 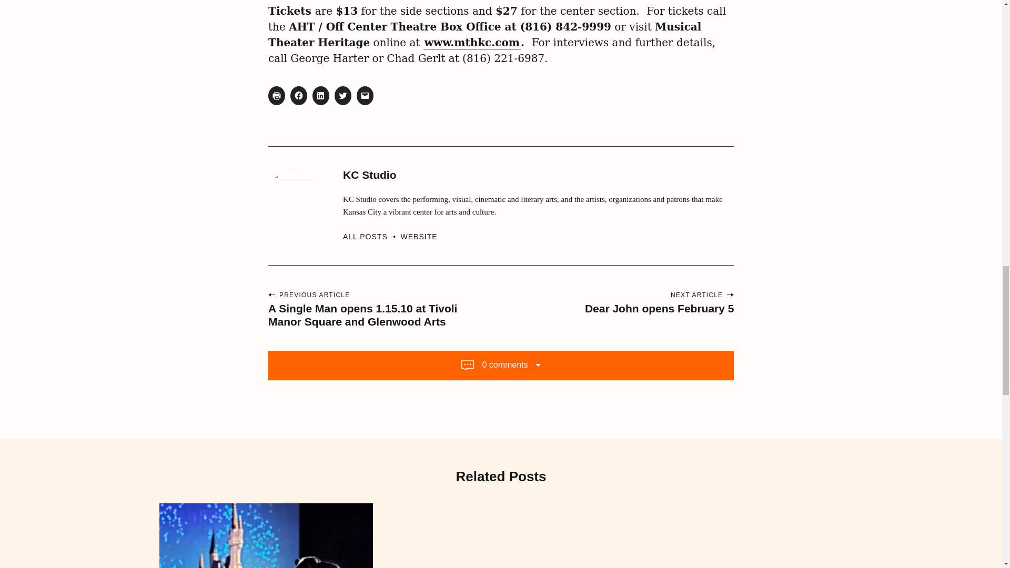 I want to click on www.mthkc.com, so click(x=472, y=43).